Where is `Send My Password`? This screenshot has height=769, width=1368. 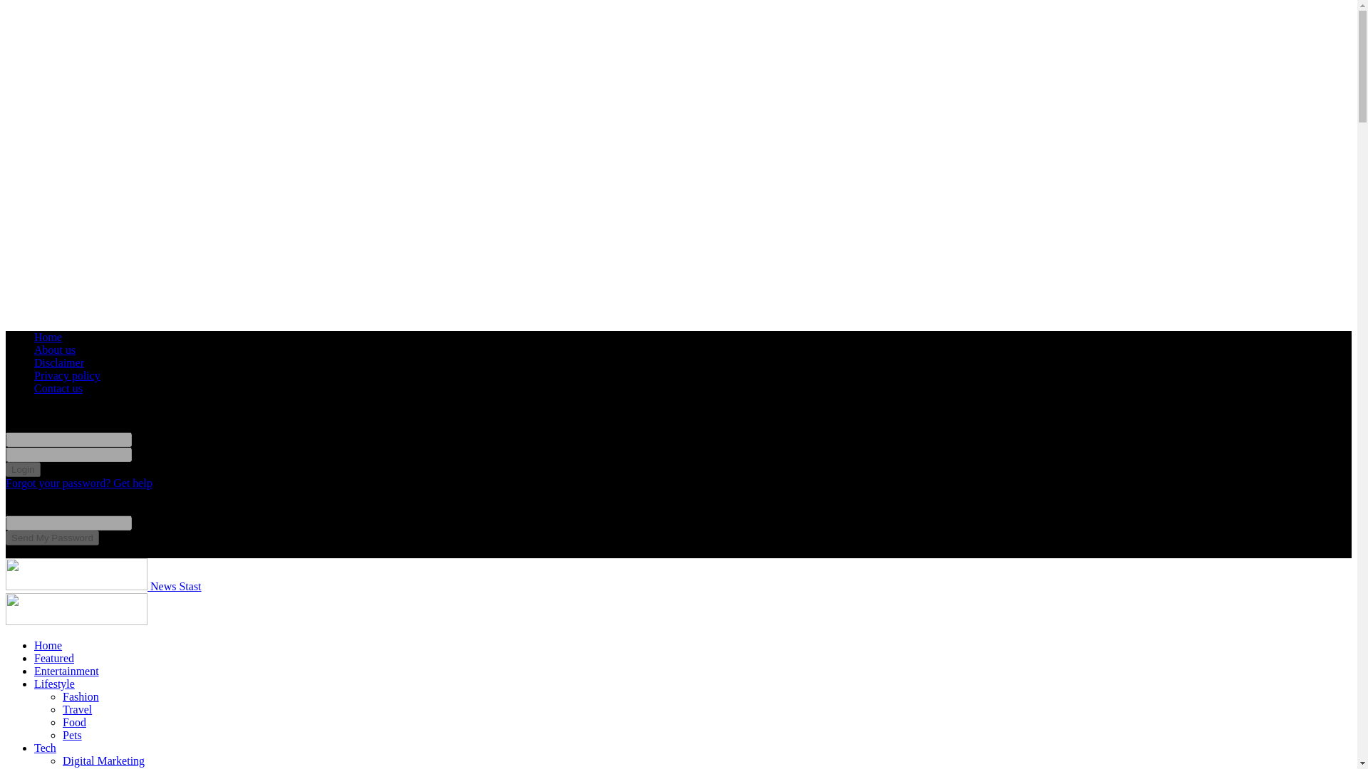
Send My Password is located at coordinates (51, 538).